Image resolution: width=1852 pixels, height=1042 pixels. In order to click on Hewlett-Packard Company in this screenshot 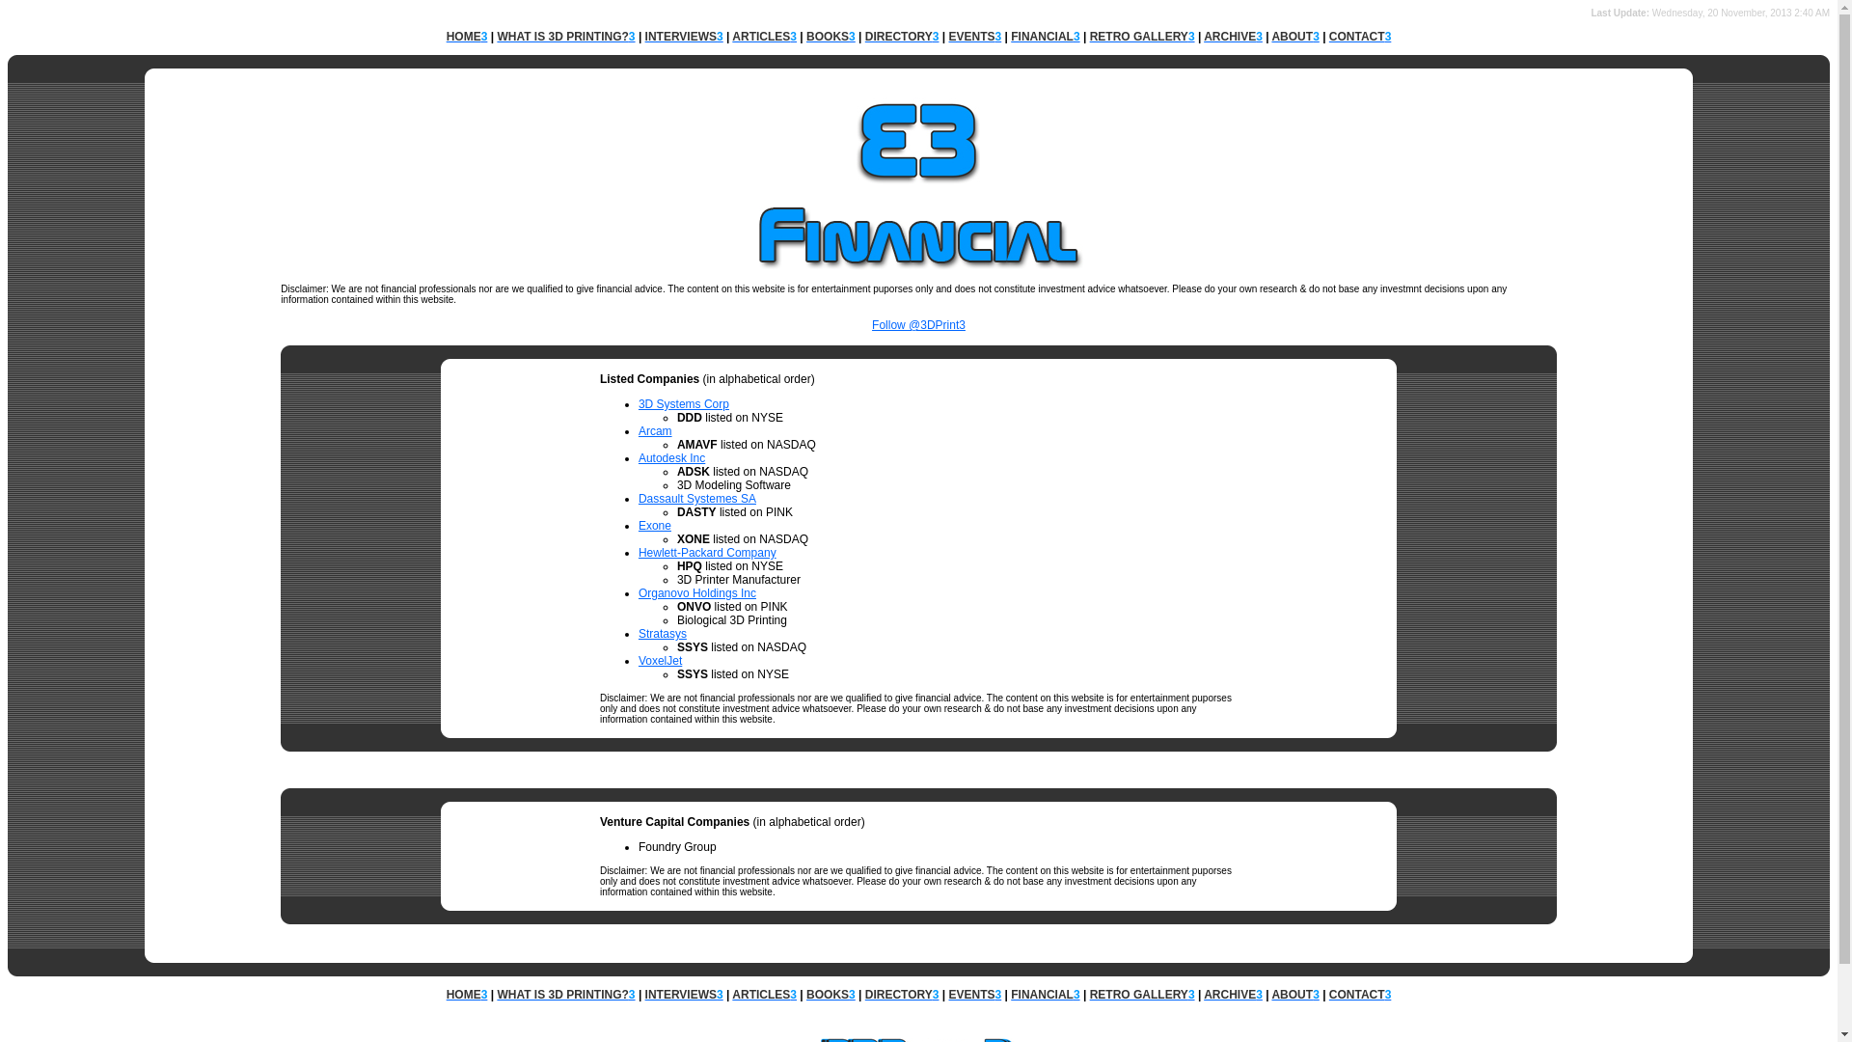, I will do `click(708, 553)`.